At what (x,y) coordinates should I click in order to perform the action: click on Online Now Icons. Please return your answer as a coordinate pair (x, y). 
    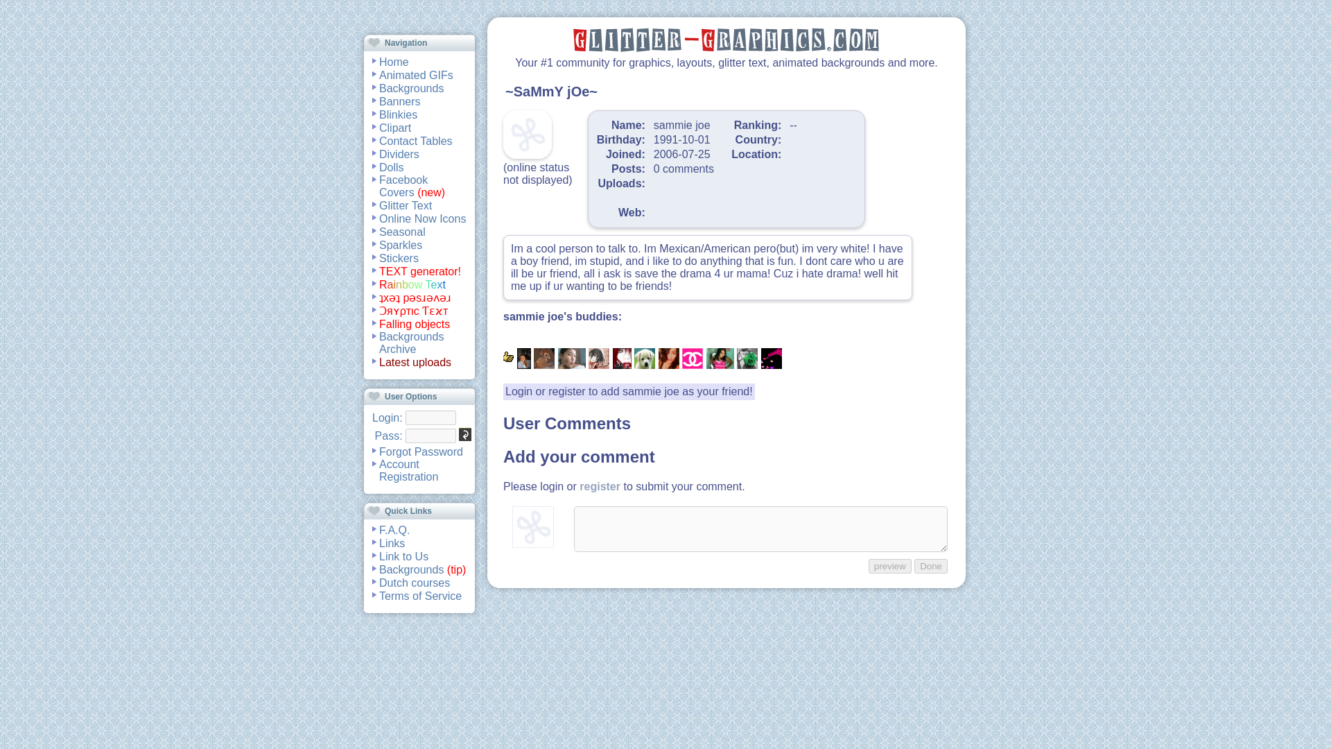
    Looking at the image, I should click on (423, 218).